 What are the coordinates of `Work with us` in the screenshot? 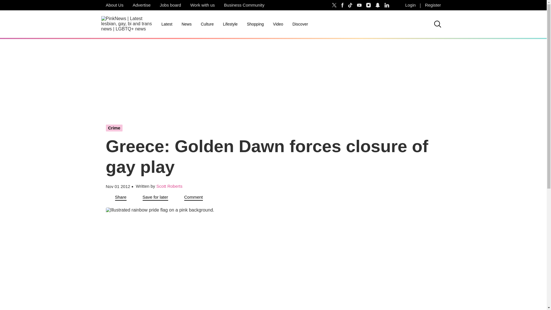 It's located at (203, 5).